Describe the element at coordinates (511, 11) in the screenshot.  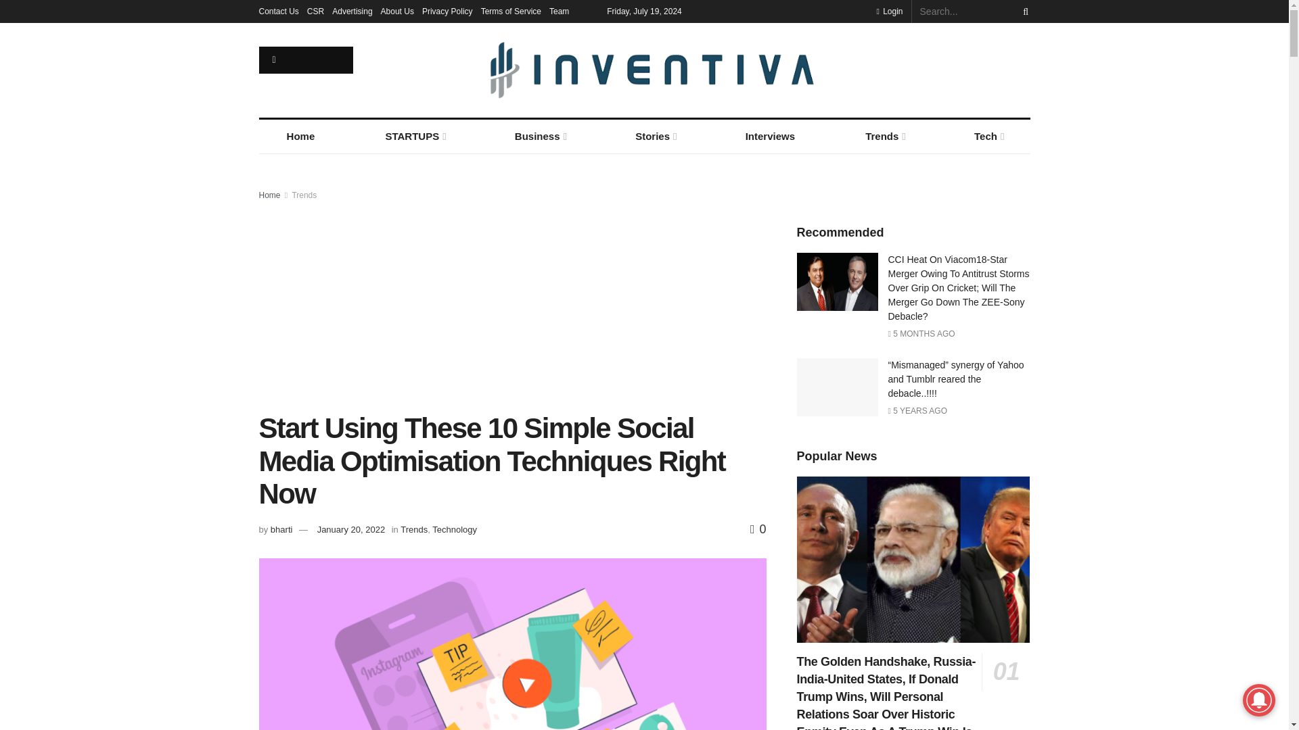
I see `Terms of Service` at that location.